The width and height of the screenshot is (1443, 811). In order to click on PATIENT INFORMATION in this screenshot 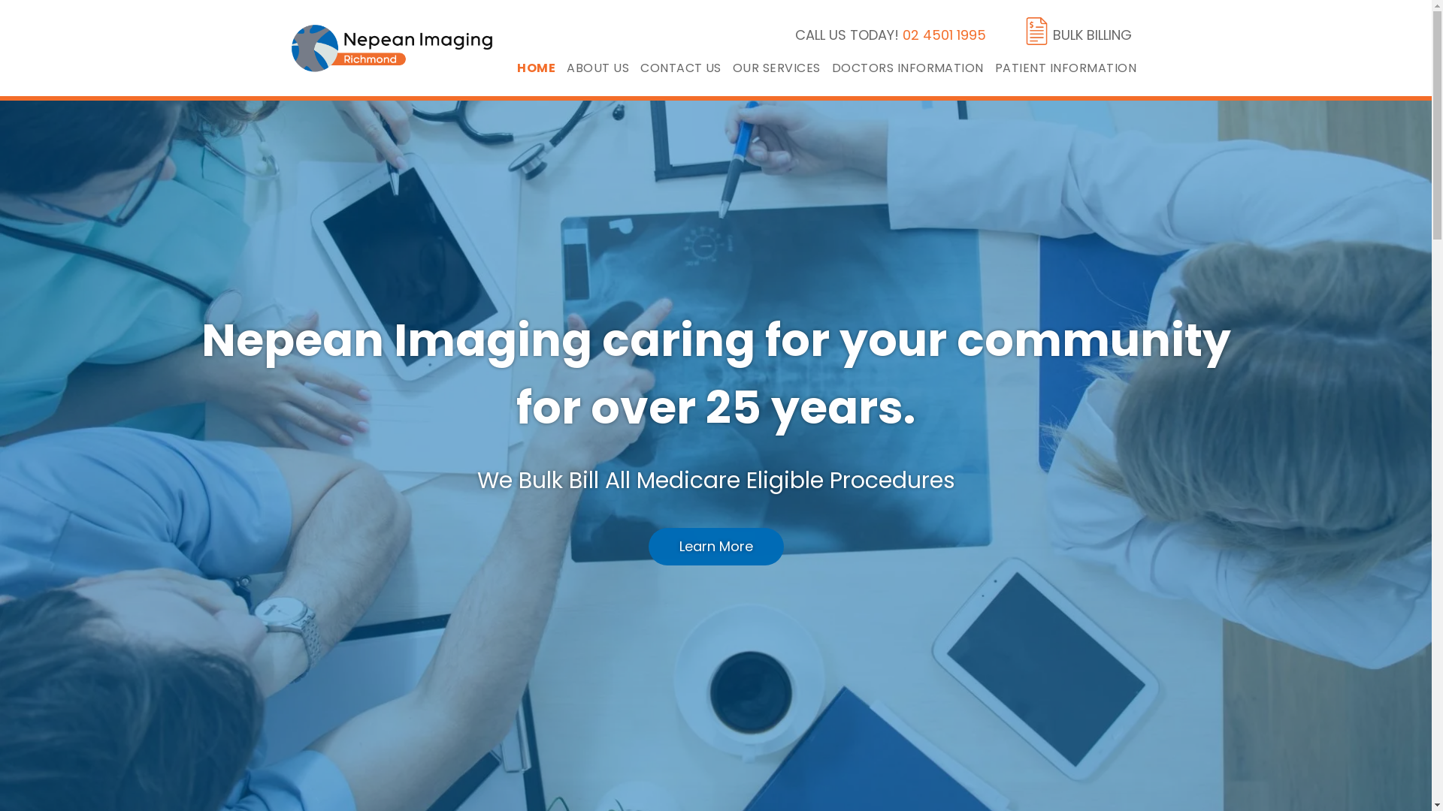, I will do `click(1072, 68)`.